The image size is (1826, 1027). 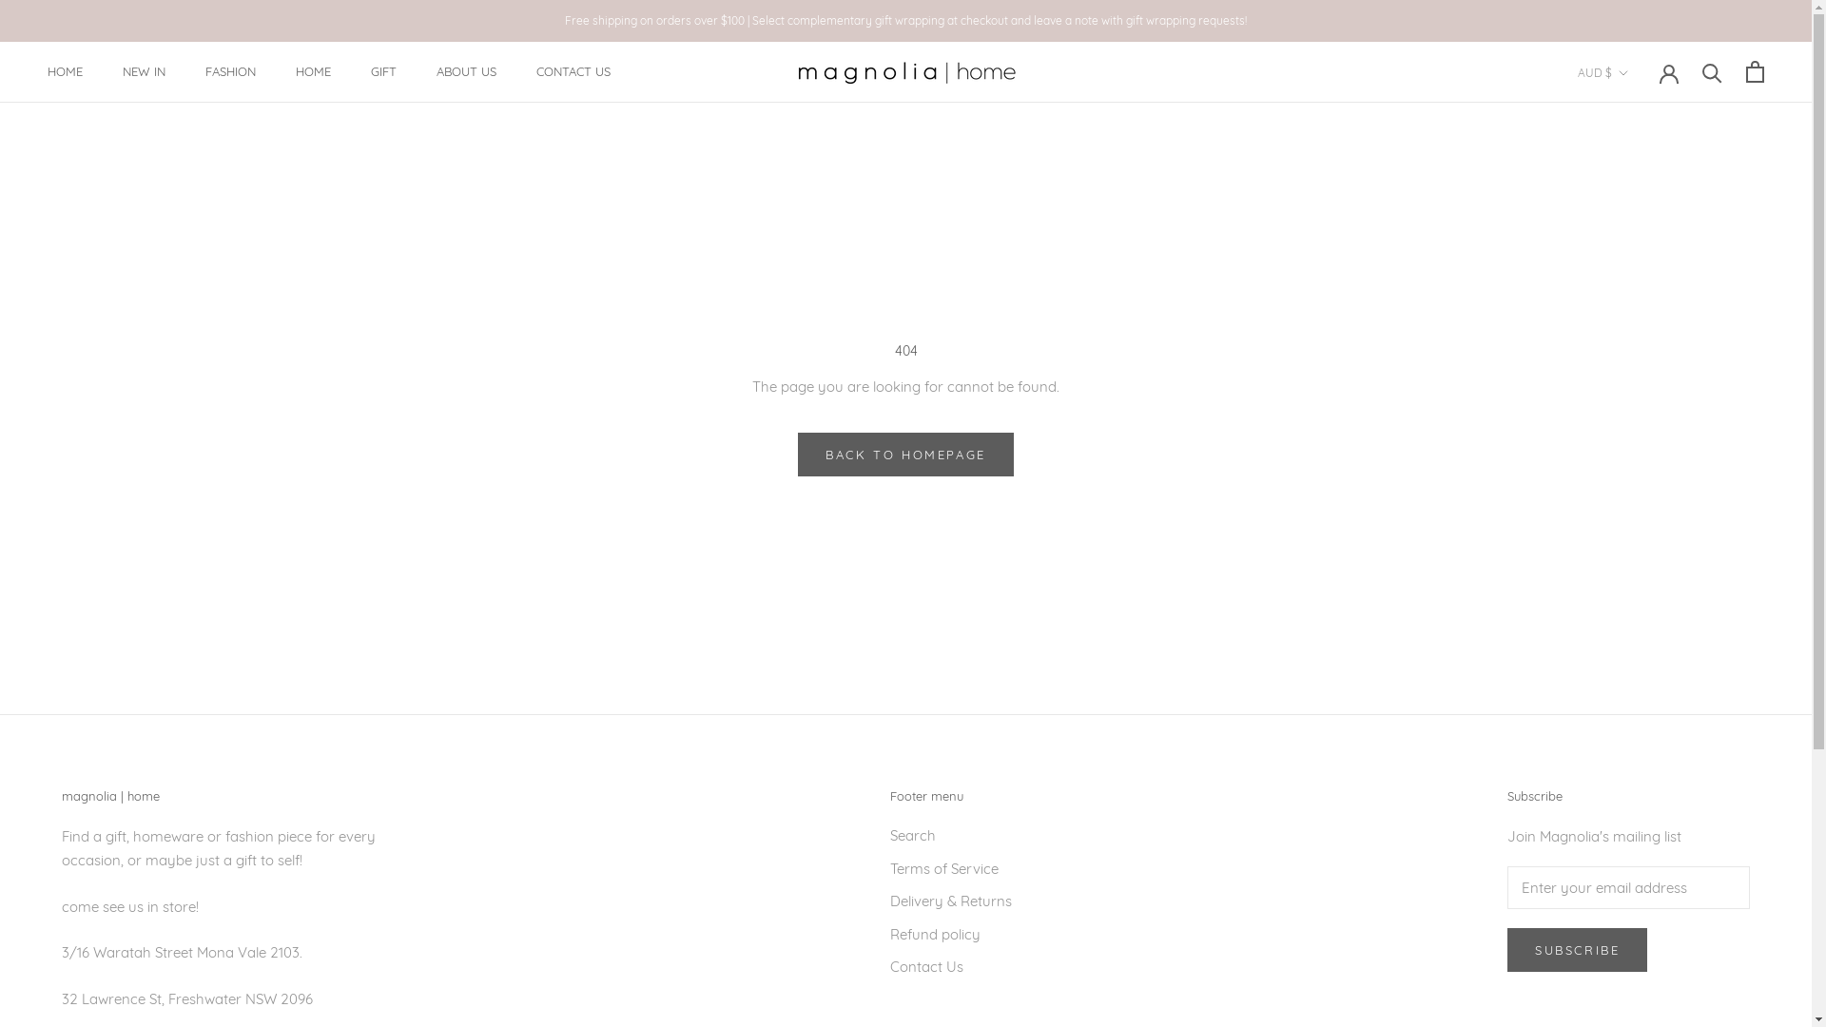 What do you see at coordinates (1634, 654) in the screenshot?
I see `CDF` at bounding box center [1634, 654].